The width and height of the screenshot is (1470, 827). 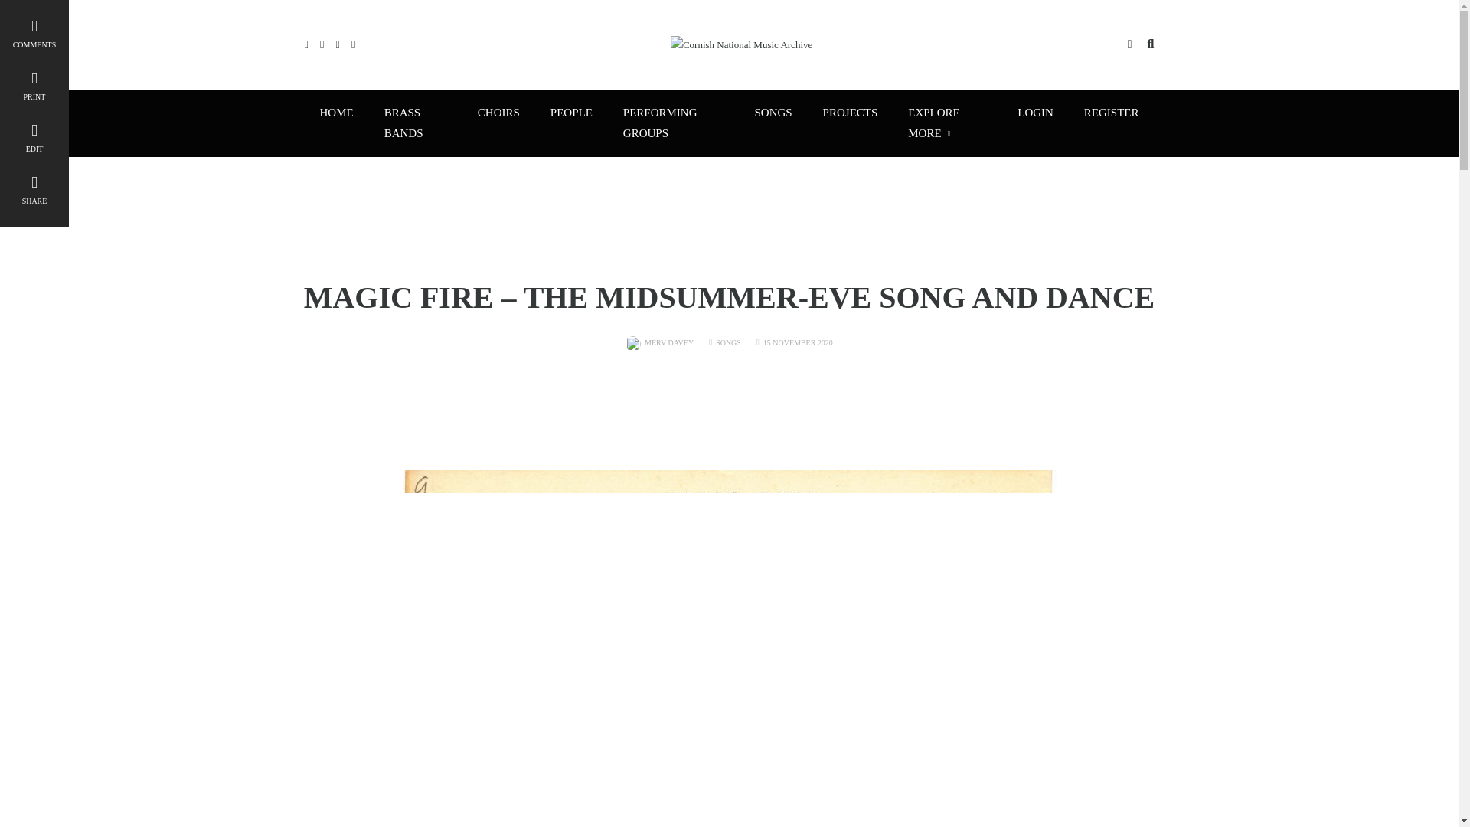 I want to click on PEOPLE, so click(x=571, y=113).